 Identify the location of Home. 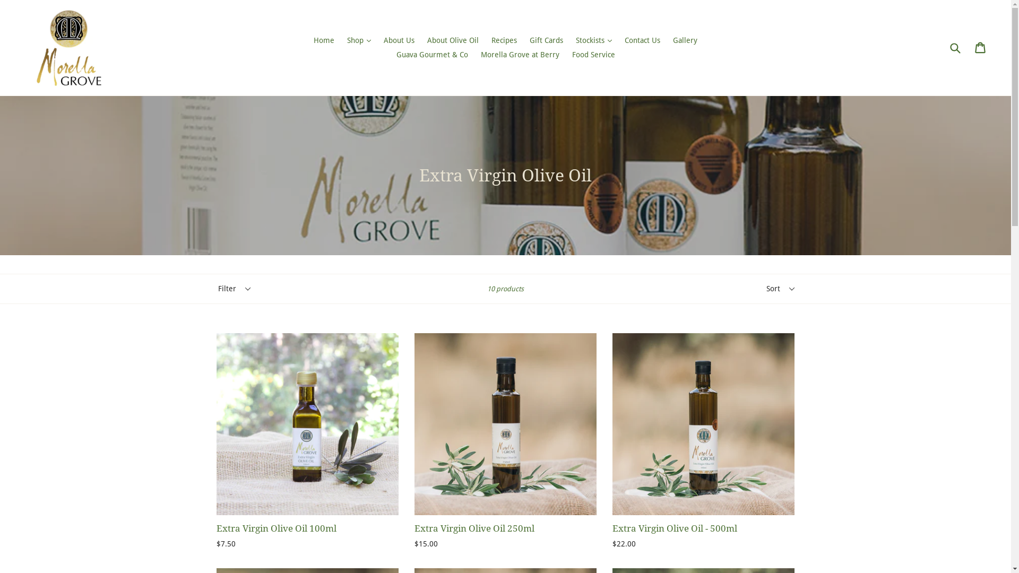
(324, 40).